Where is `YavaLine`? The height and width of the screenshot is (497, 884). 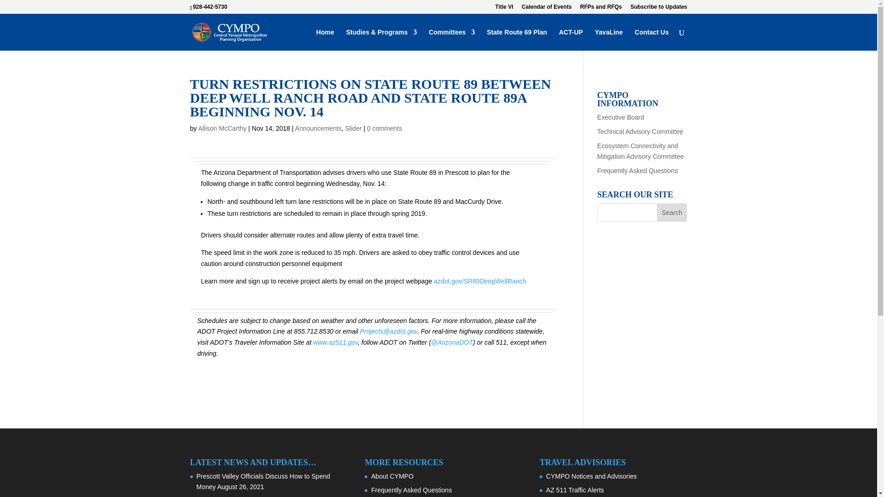
YavaLine is located at coordinates (609, 40).